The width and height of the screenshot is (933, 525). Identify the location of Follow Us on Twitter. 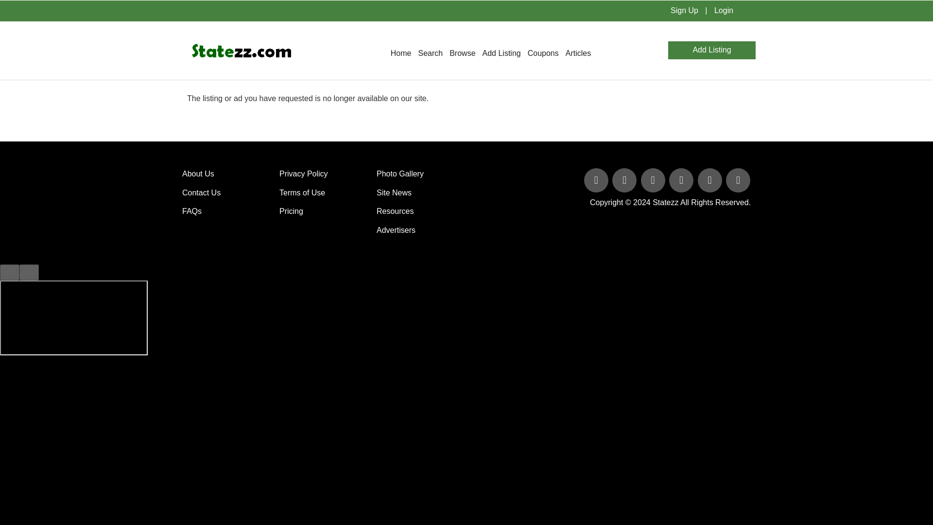
(625, 181).